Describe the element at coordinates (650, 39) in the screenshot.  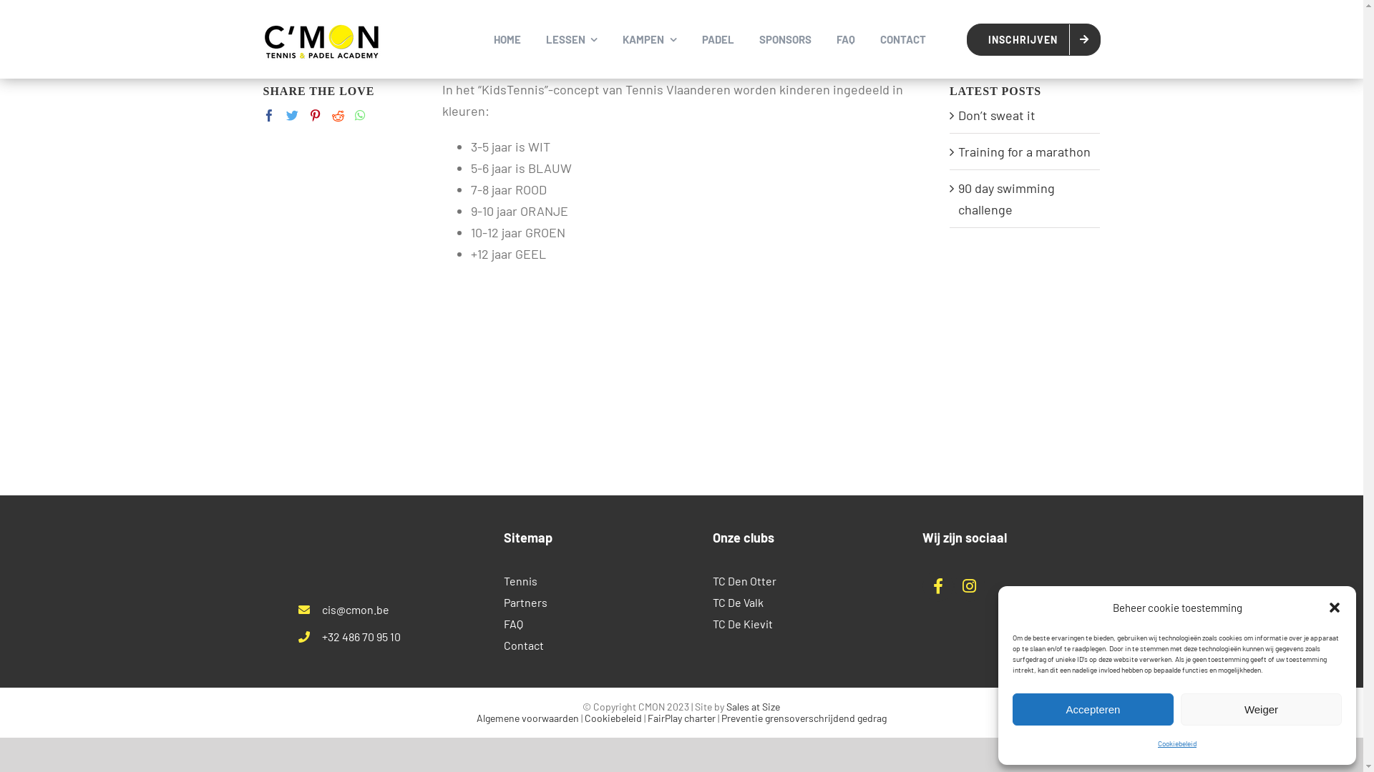
I see `KAMPEN` at that location.